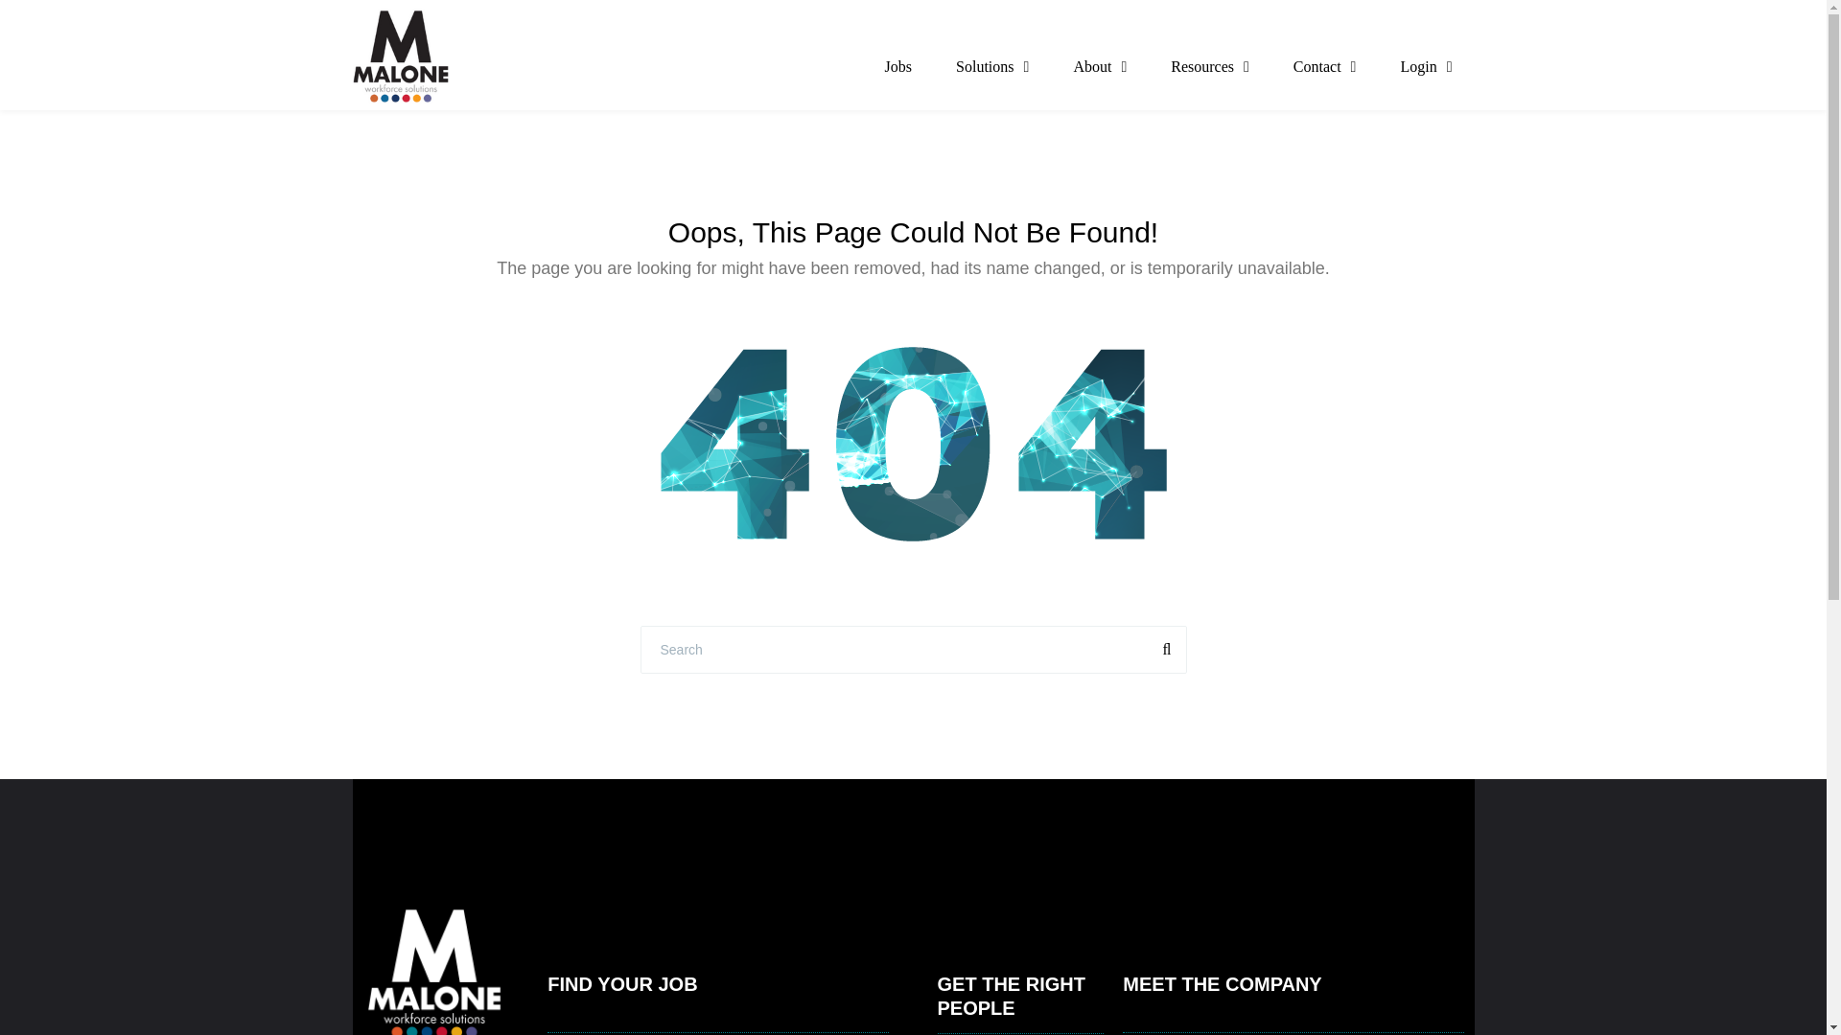 Image resolution: width=1841 pixels, height=1035 pixels. What do you see at coordinates (1325, 66) in the screenshot?
I see `Contact` at bounding box center [1325, 66].